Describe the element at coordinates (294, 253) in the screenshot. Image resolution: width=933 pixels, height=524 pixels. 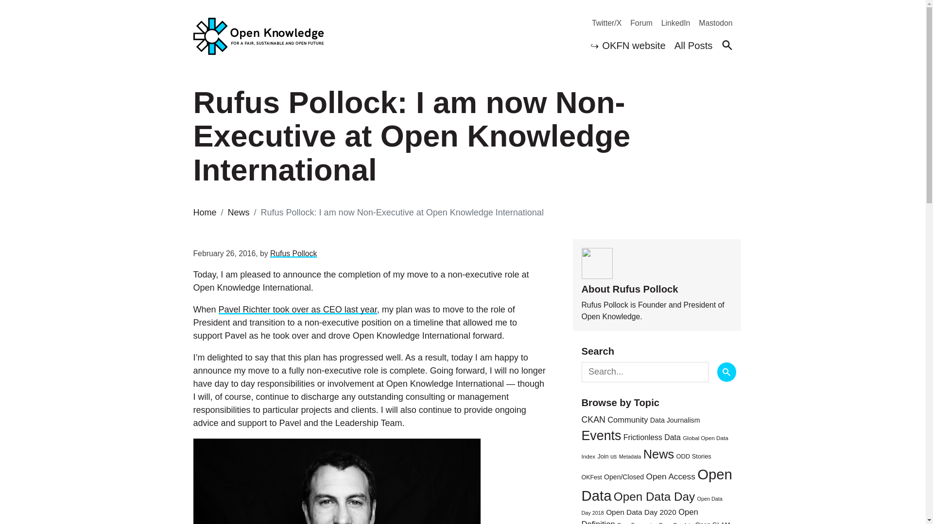
I see `Rufus Pollock` at that location.